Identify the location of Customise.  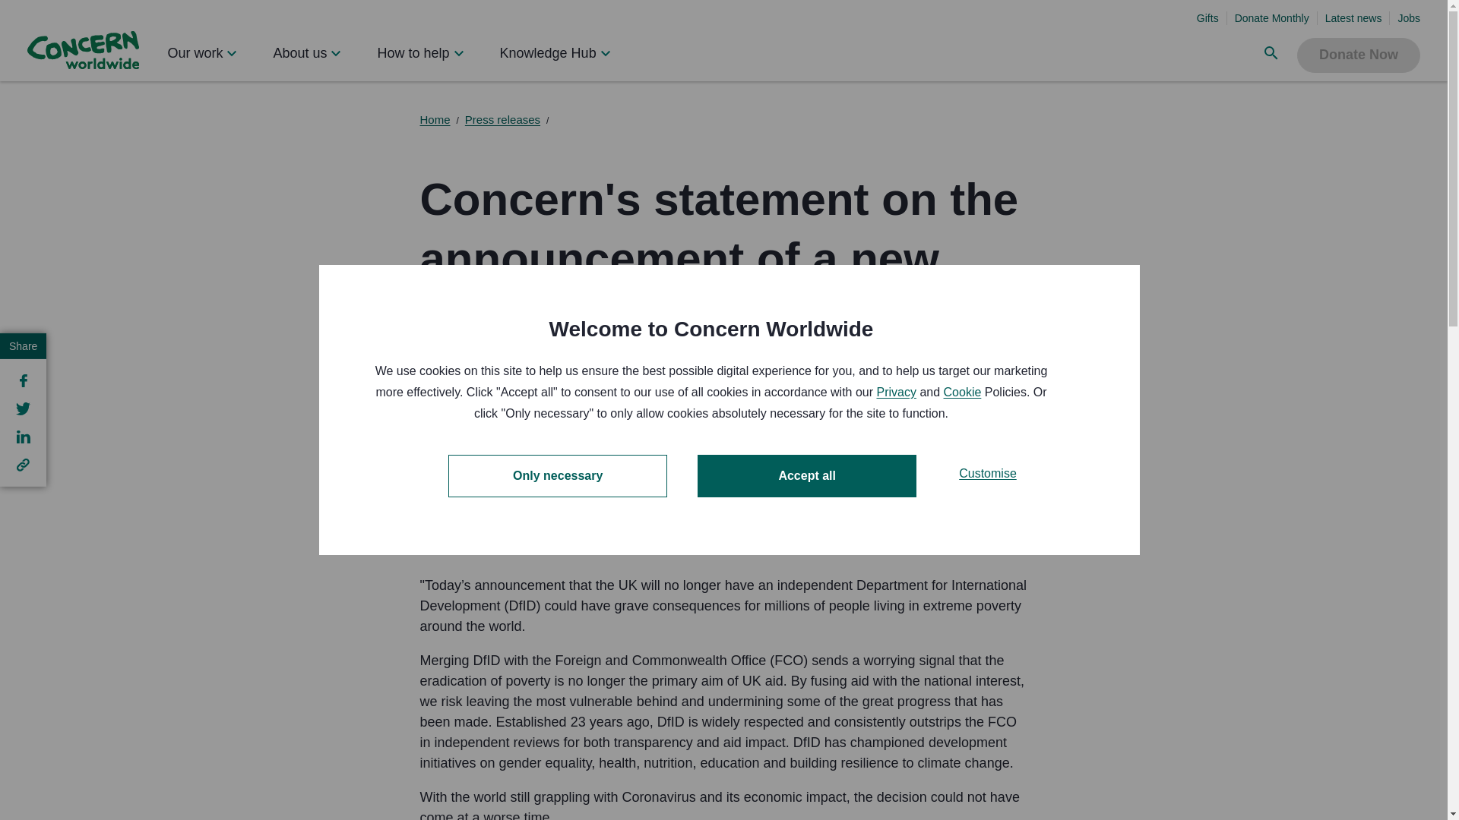
(988, 506).